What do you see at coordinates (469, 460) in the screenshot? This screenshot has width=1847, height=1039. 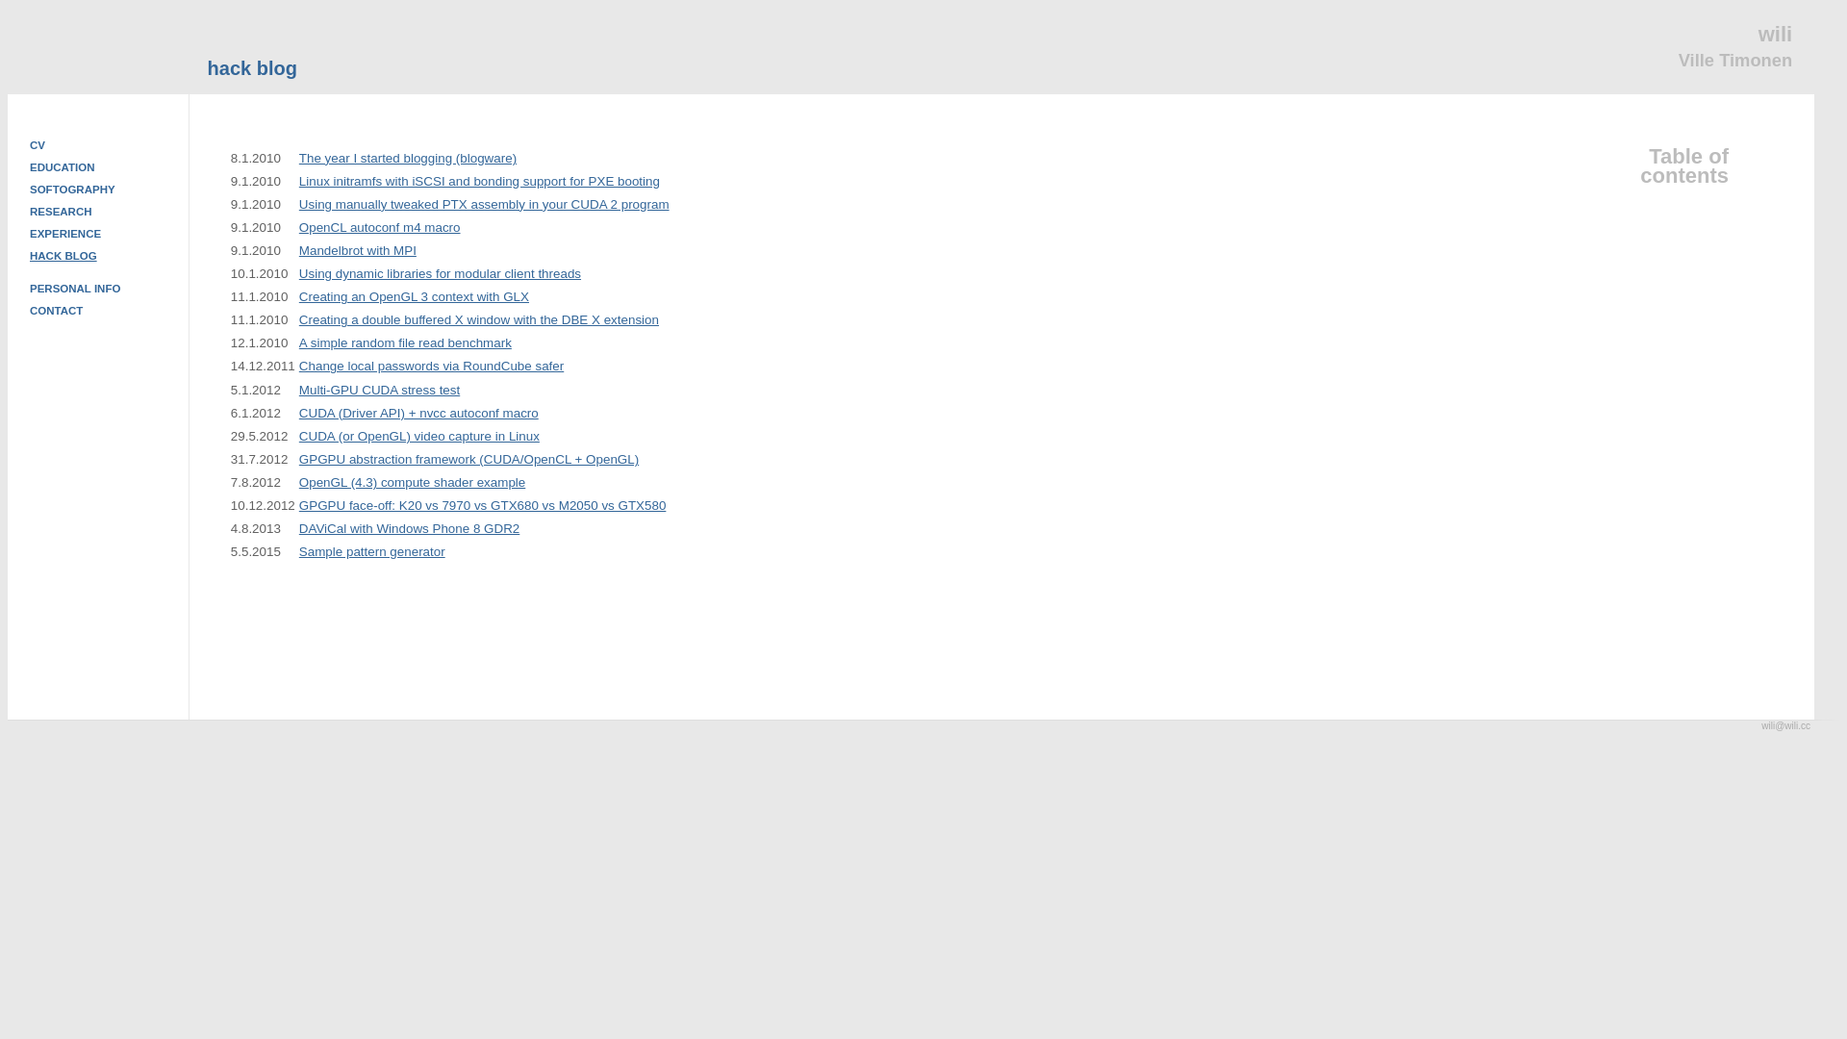 I see `GPGPU abstraction framework (CUDA/OpenCL + OpenGL)` at bounding box center [469, 460].